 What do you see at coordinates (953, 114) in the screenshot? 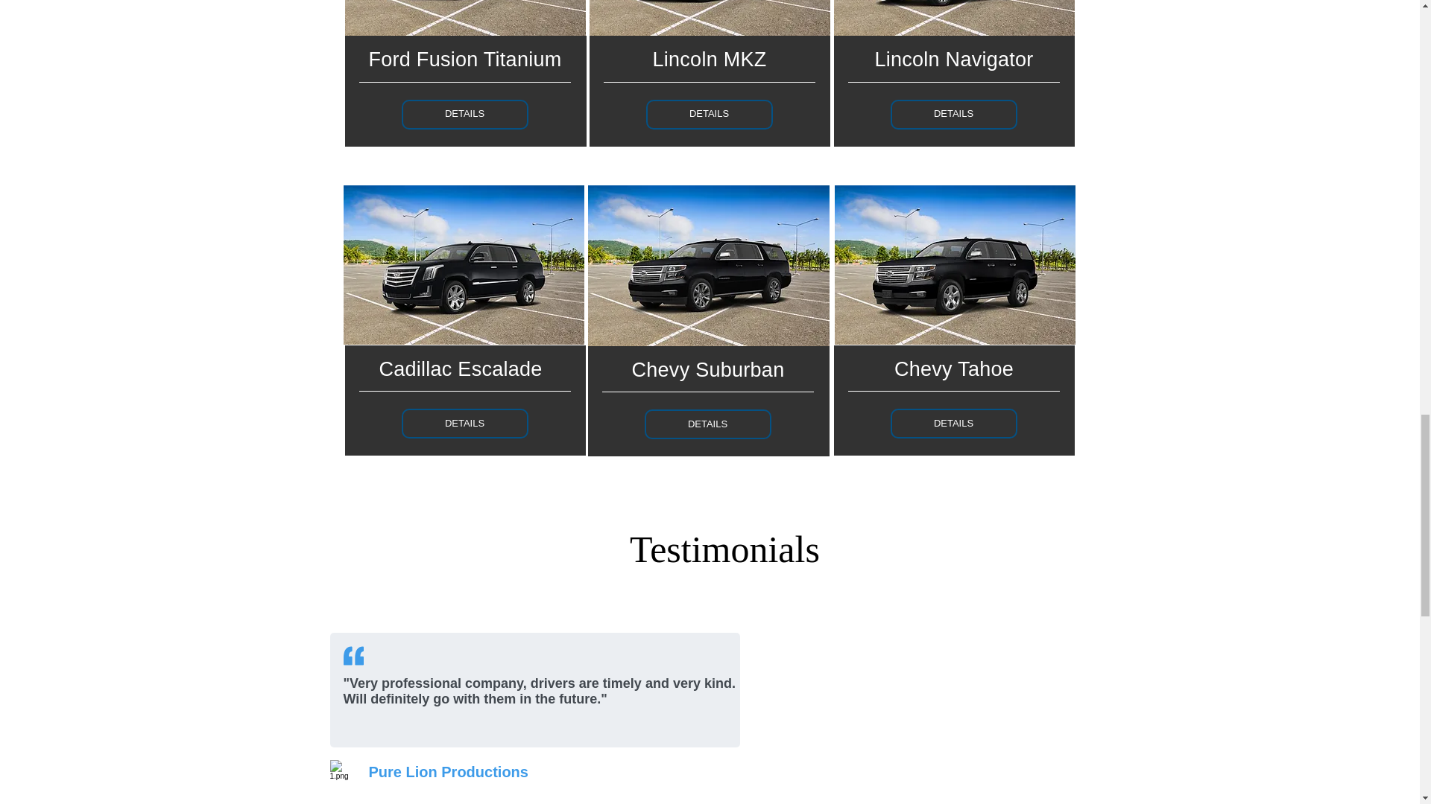
I see `DETAILS` at bounding box center [953, 114].